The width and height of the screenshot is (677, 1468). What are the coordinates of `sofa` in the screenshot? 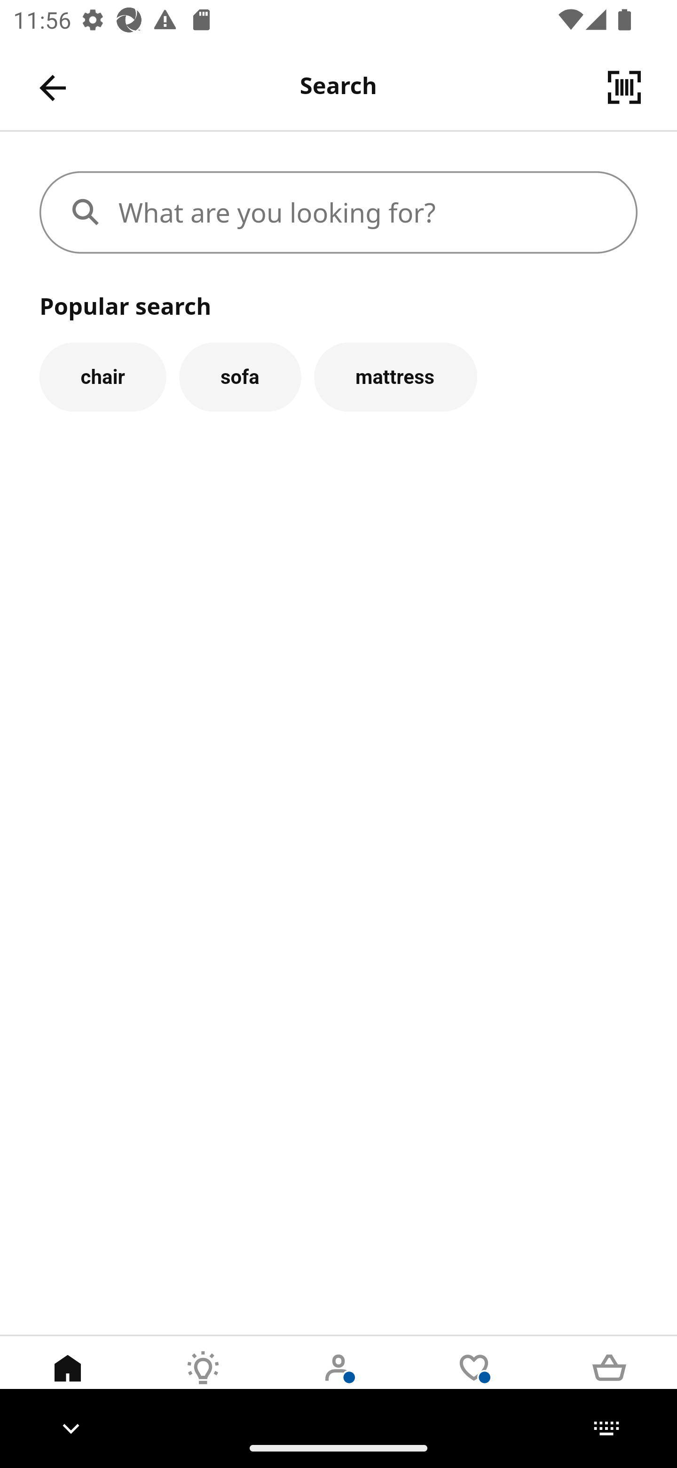 It's located at (240, 376).